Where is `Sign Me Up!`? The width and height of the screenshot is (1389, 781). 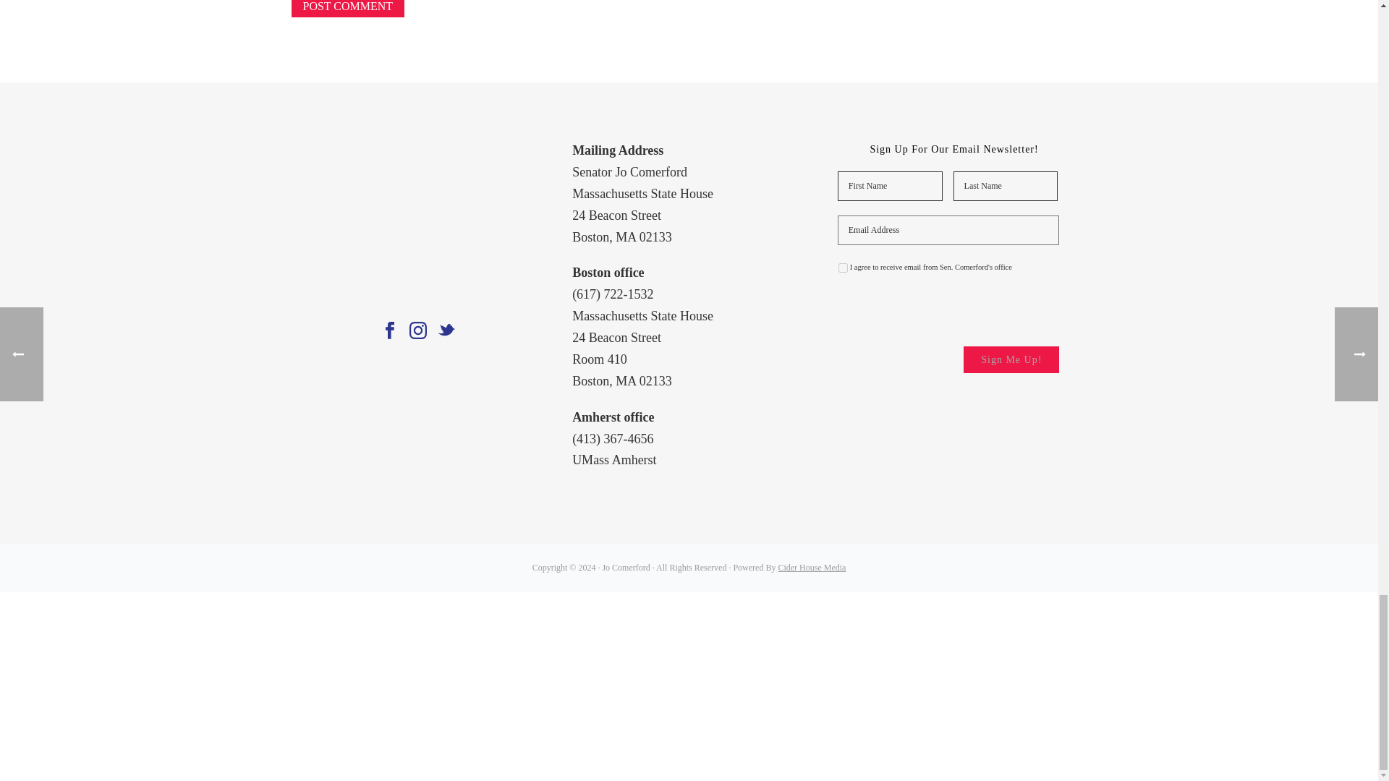
Sign Me Up! is located at coordinates (1011, 360).